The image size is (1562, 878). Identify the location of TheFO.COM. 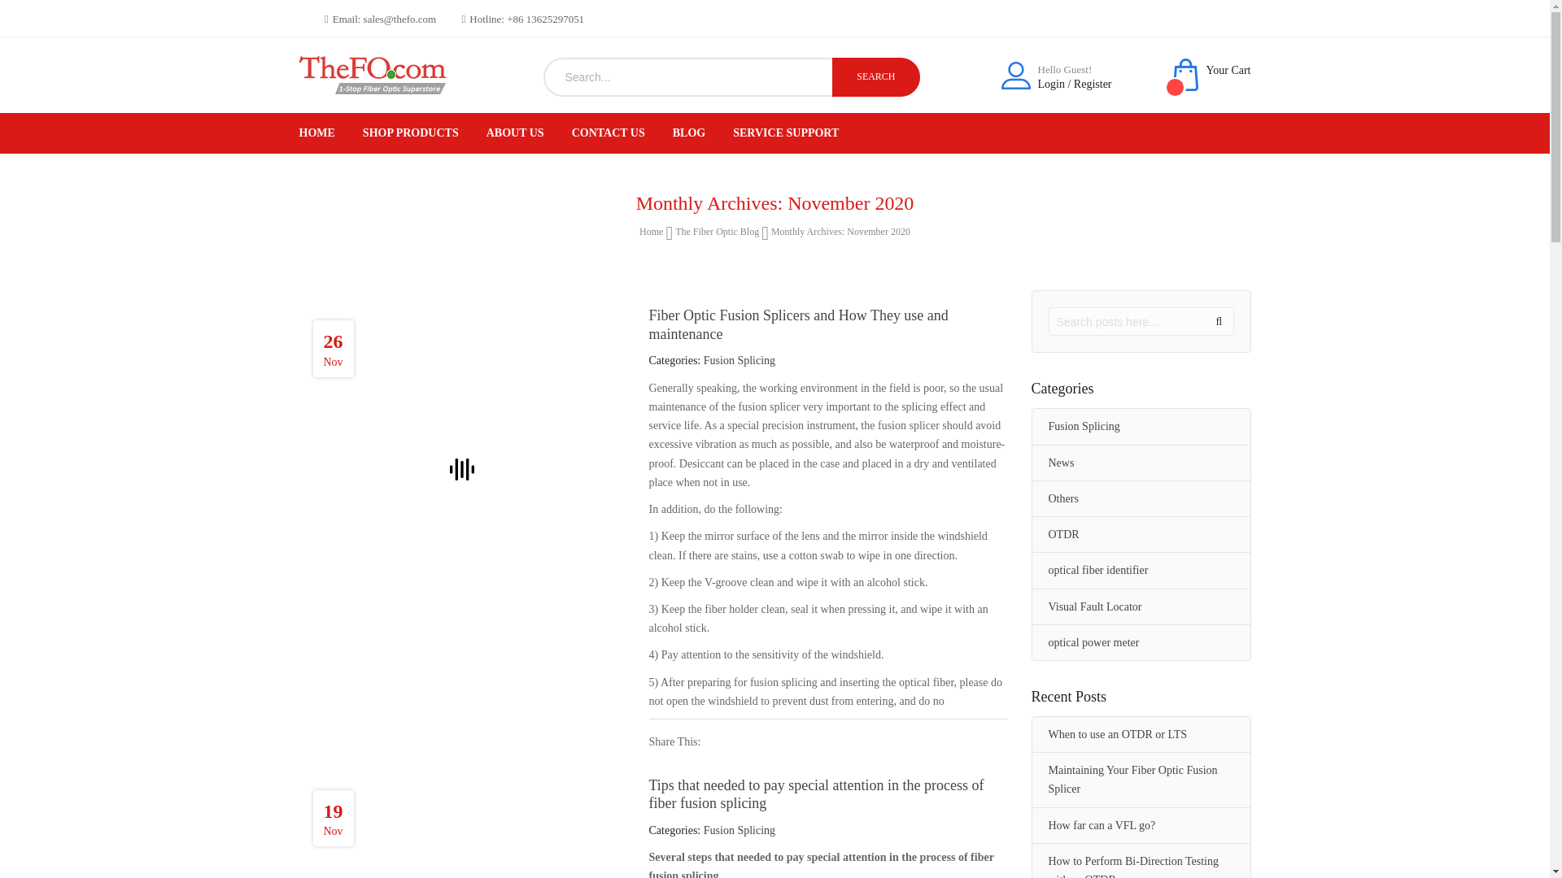
(373, 71).